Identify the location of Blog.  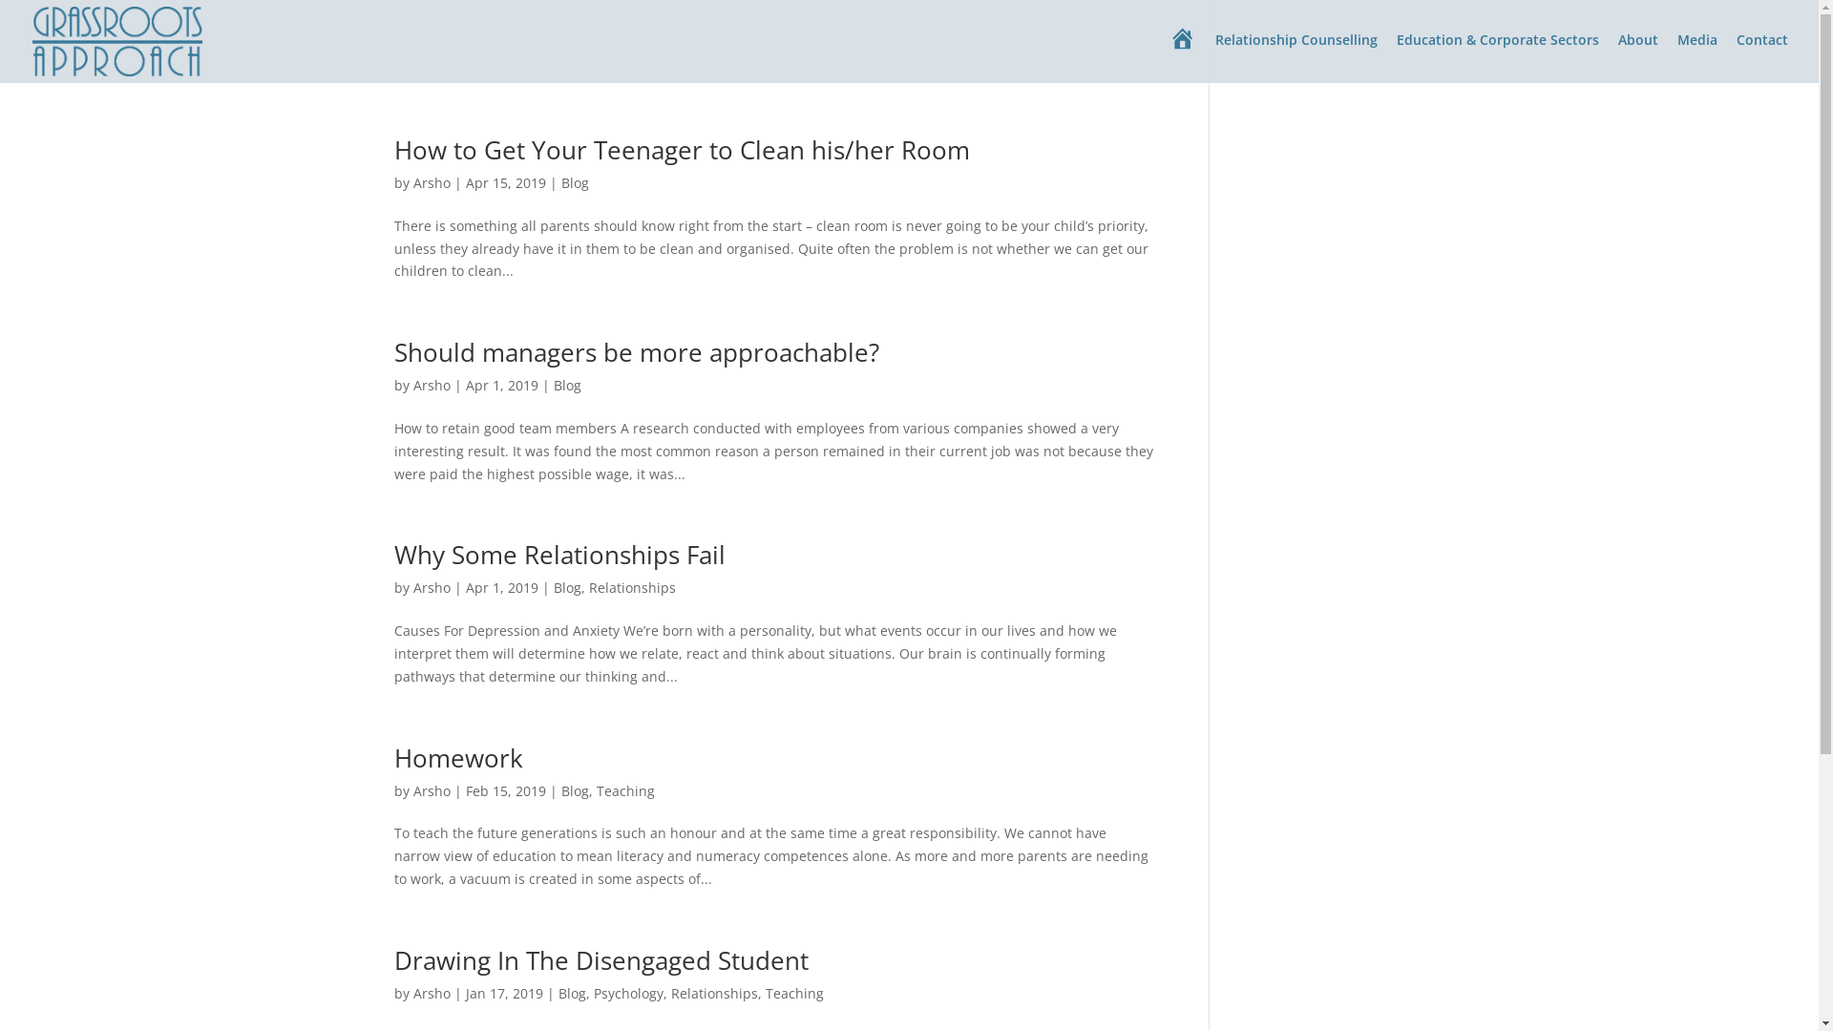
(567, 588).